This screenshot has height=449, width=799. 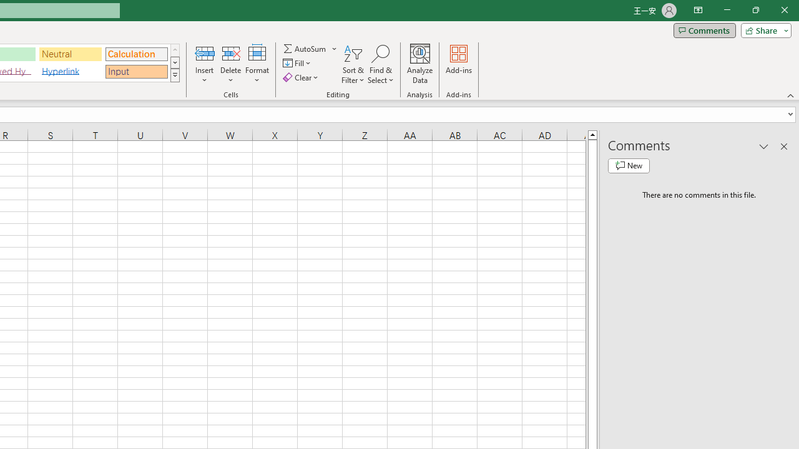 What do you see at coordinates (353, 64) in the screenshot?
I see `Sort & Filter` at bounding box center [353, 64].